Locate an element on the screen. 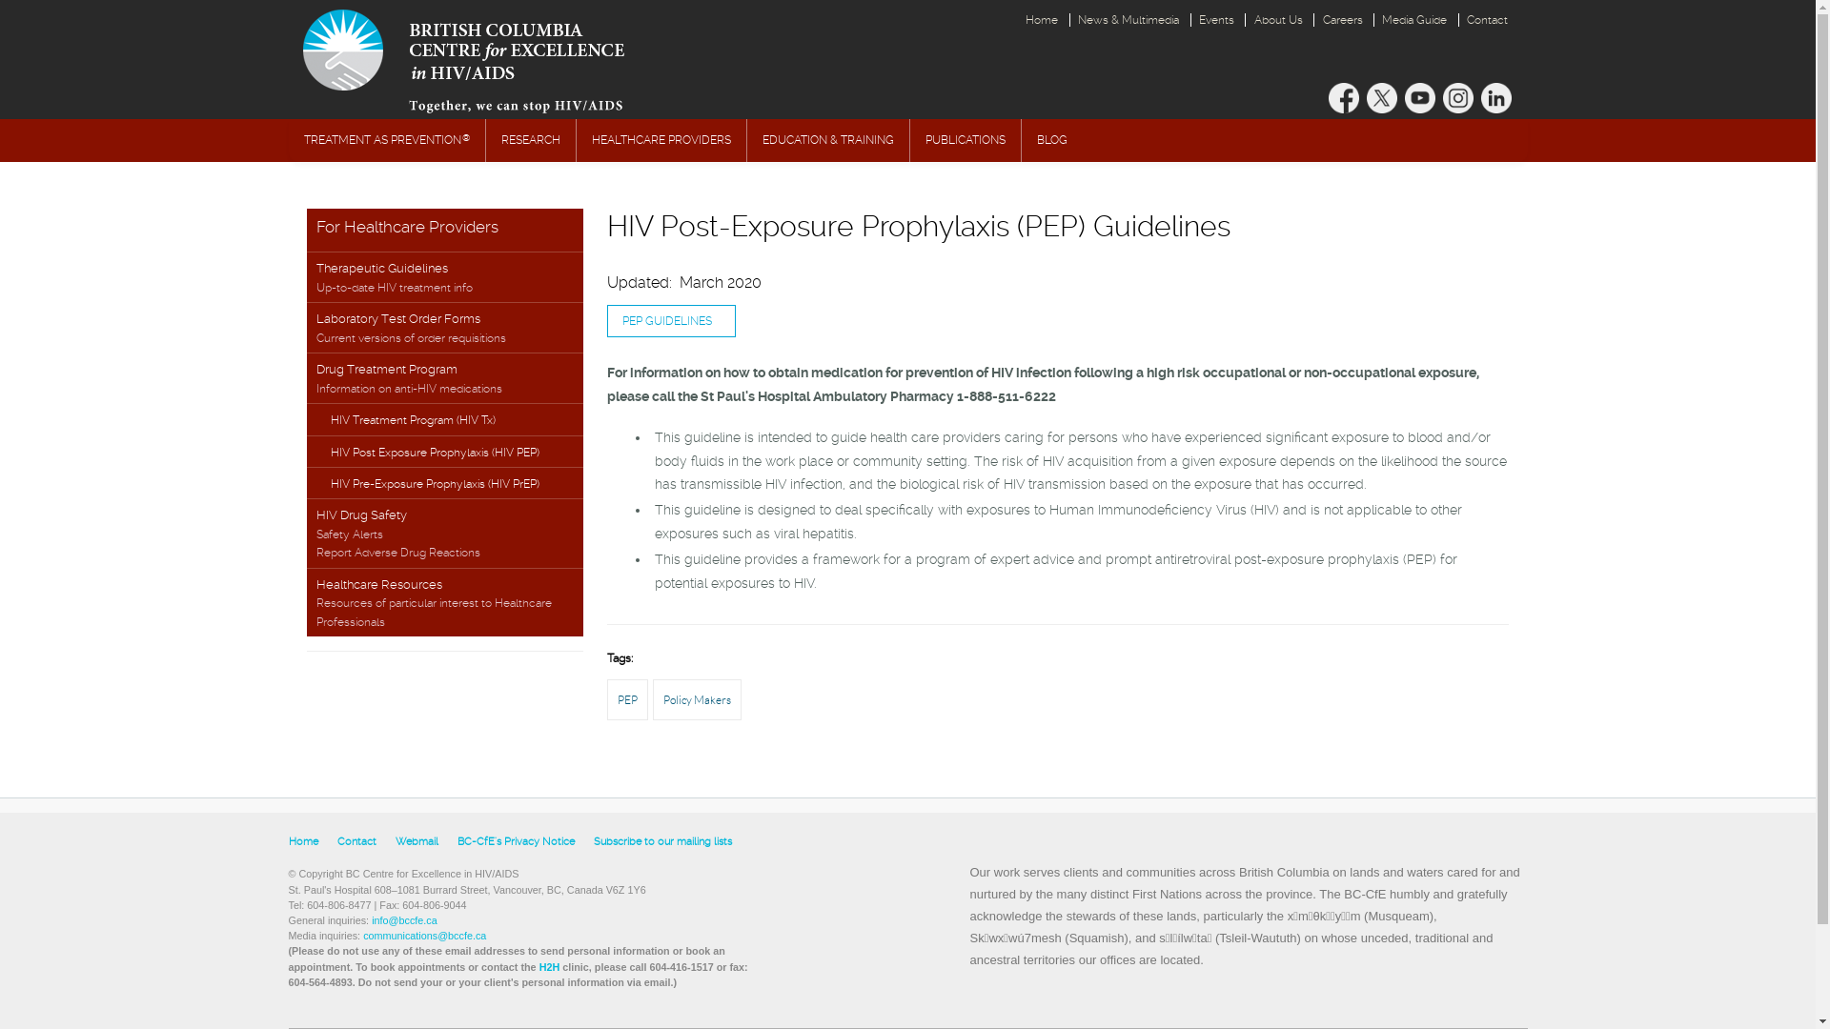 This screenshot has width=1830, height=1029. Webmail is located at coordinates (416, 842).